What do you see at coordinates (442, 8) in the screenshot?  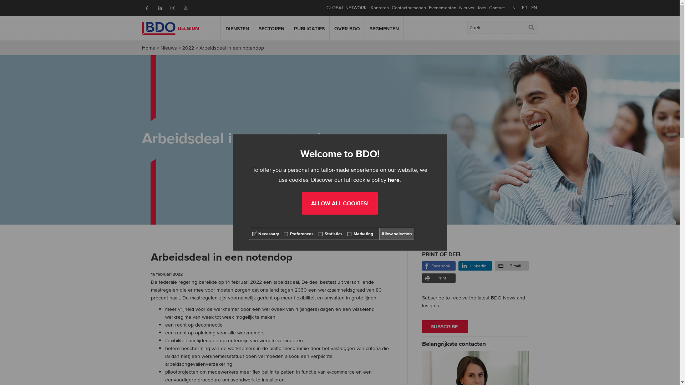 I see `Evenementen` at bounding box center [442, 8].